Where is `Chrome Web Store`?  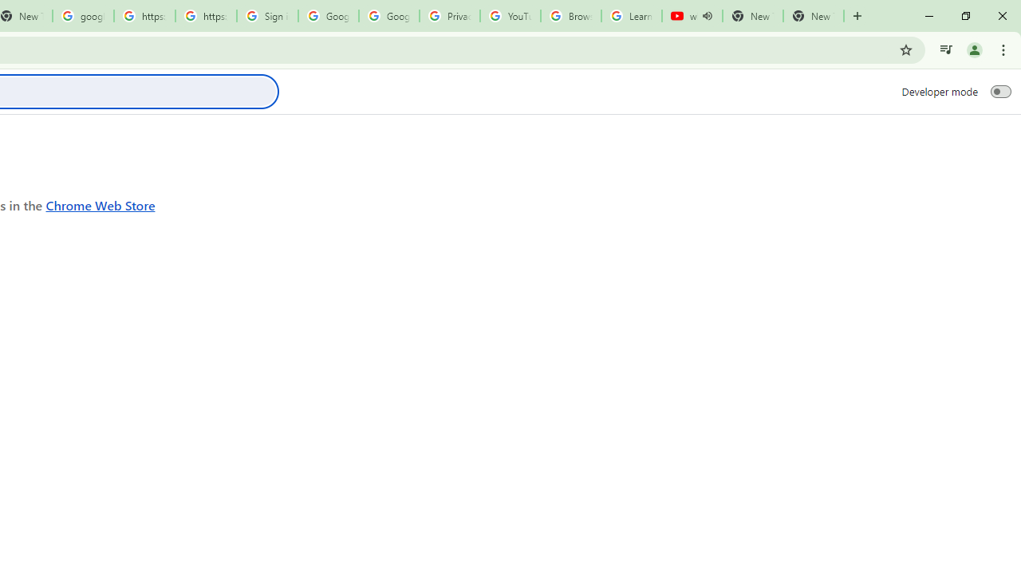 Chrome Web Store is located at coordinates (101, 204).